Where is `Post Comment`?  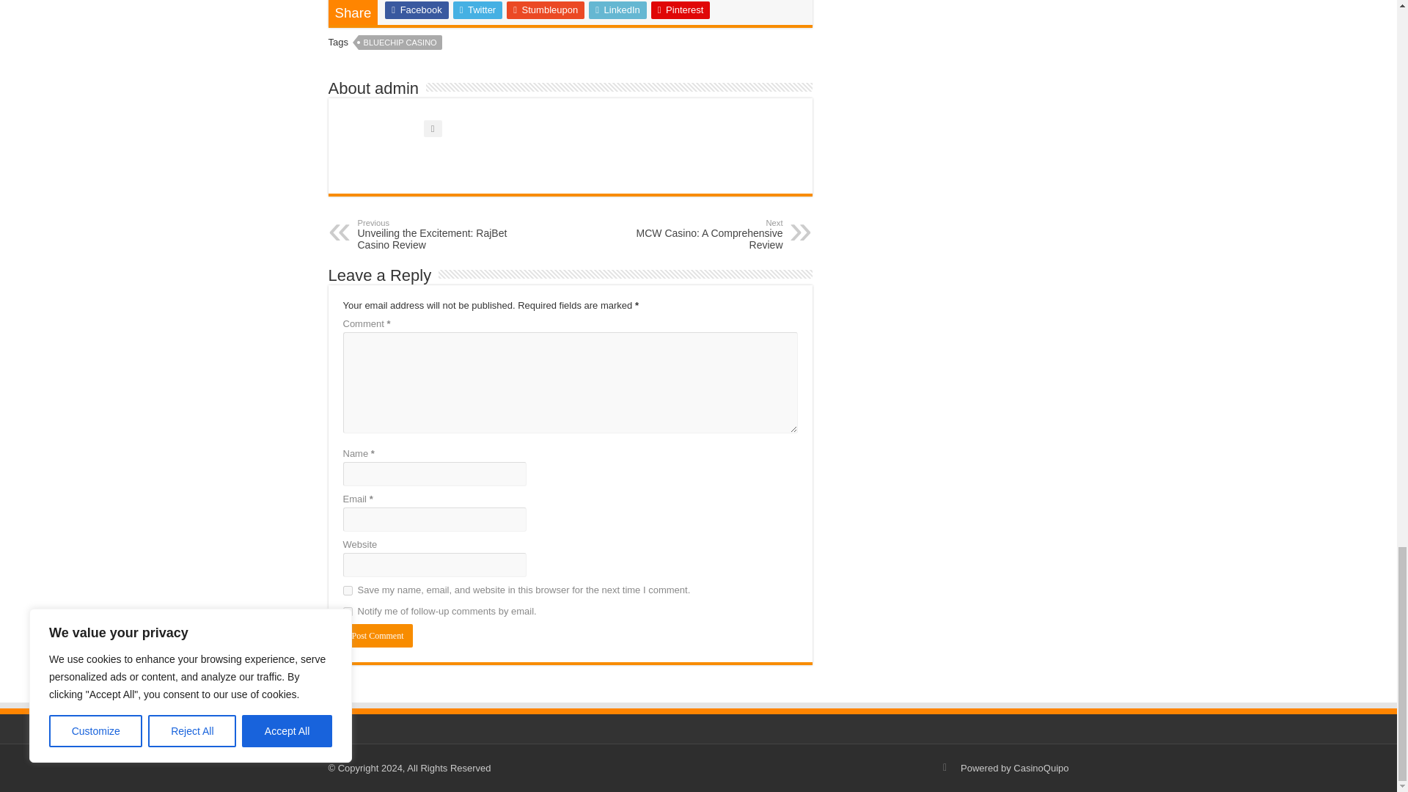 Post Comment is located at coordinates (378, 636).